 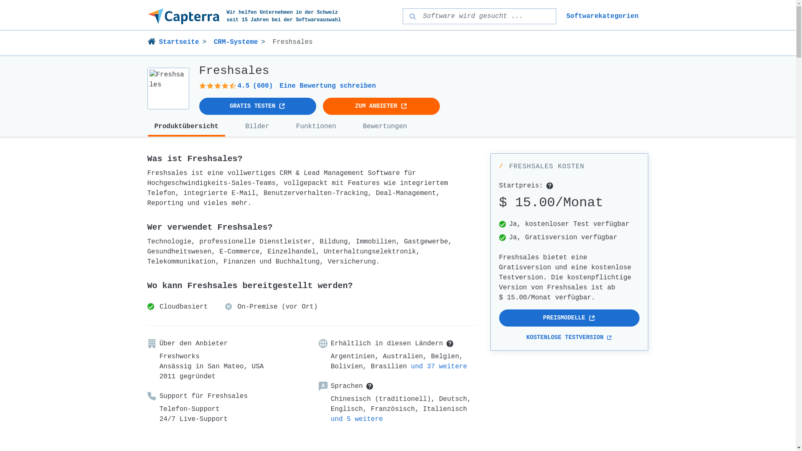 What do you see at coordinates (381, 106) in the screenshot?
I see `ZUM ANBIETER` at bounding box center [381, 106].